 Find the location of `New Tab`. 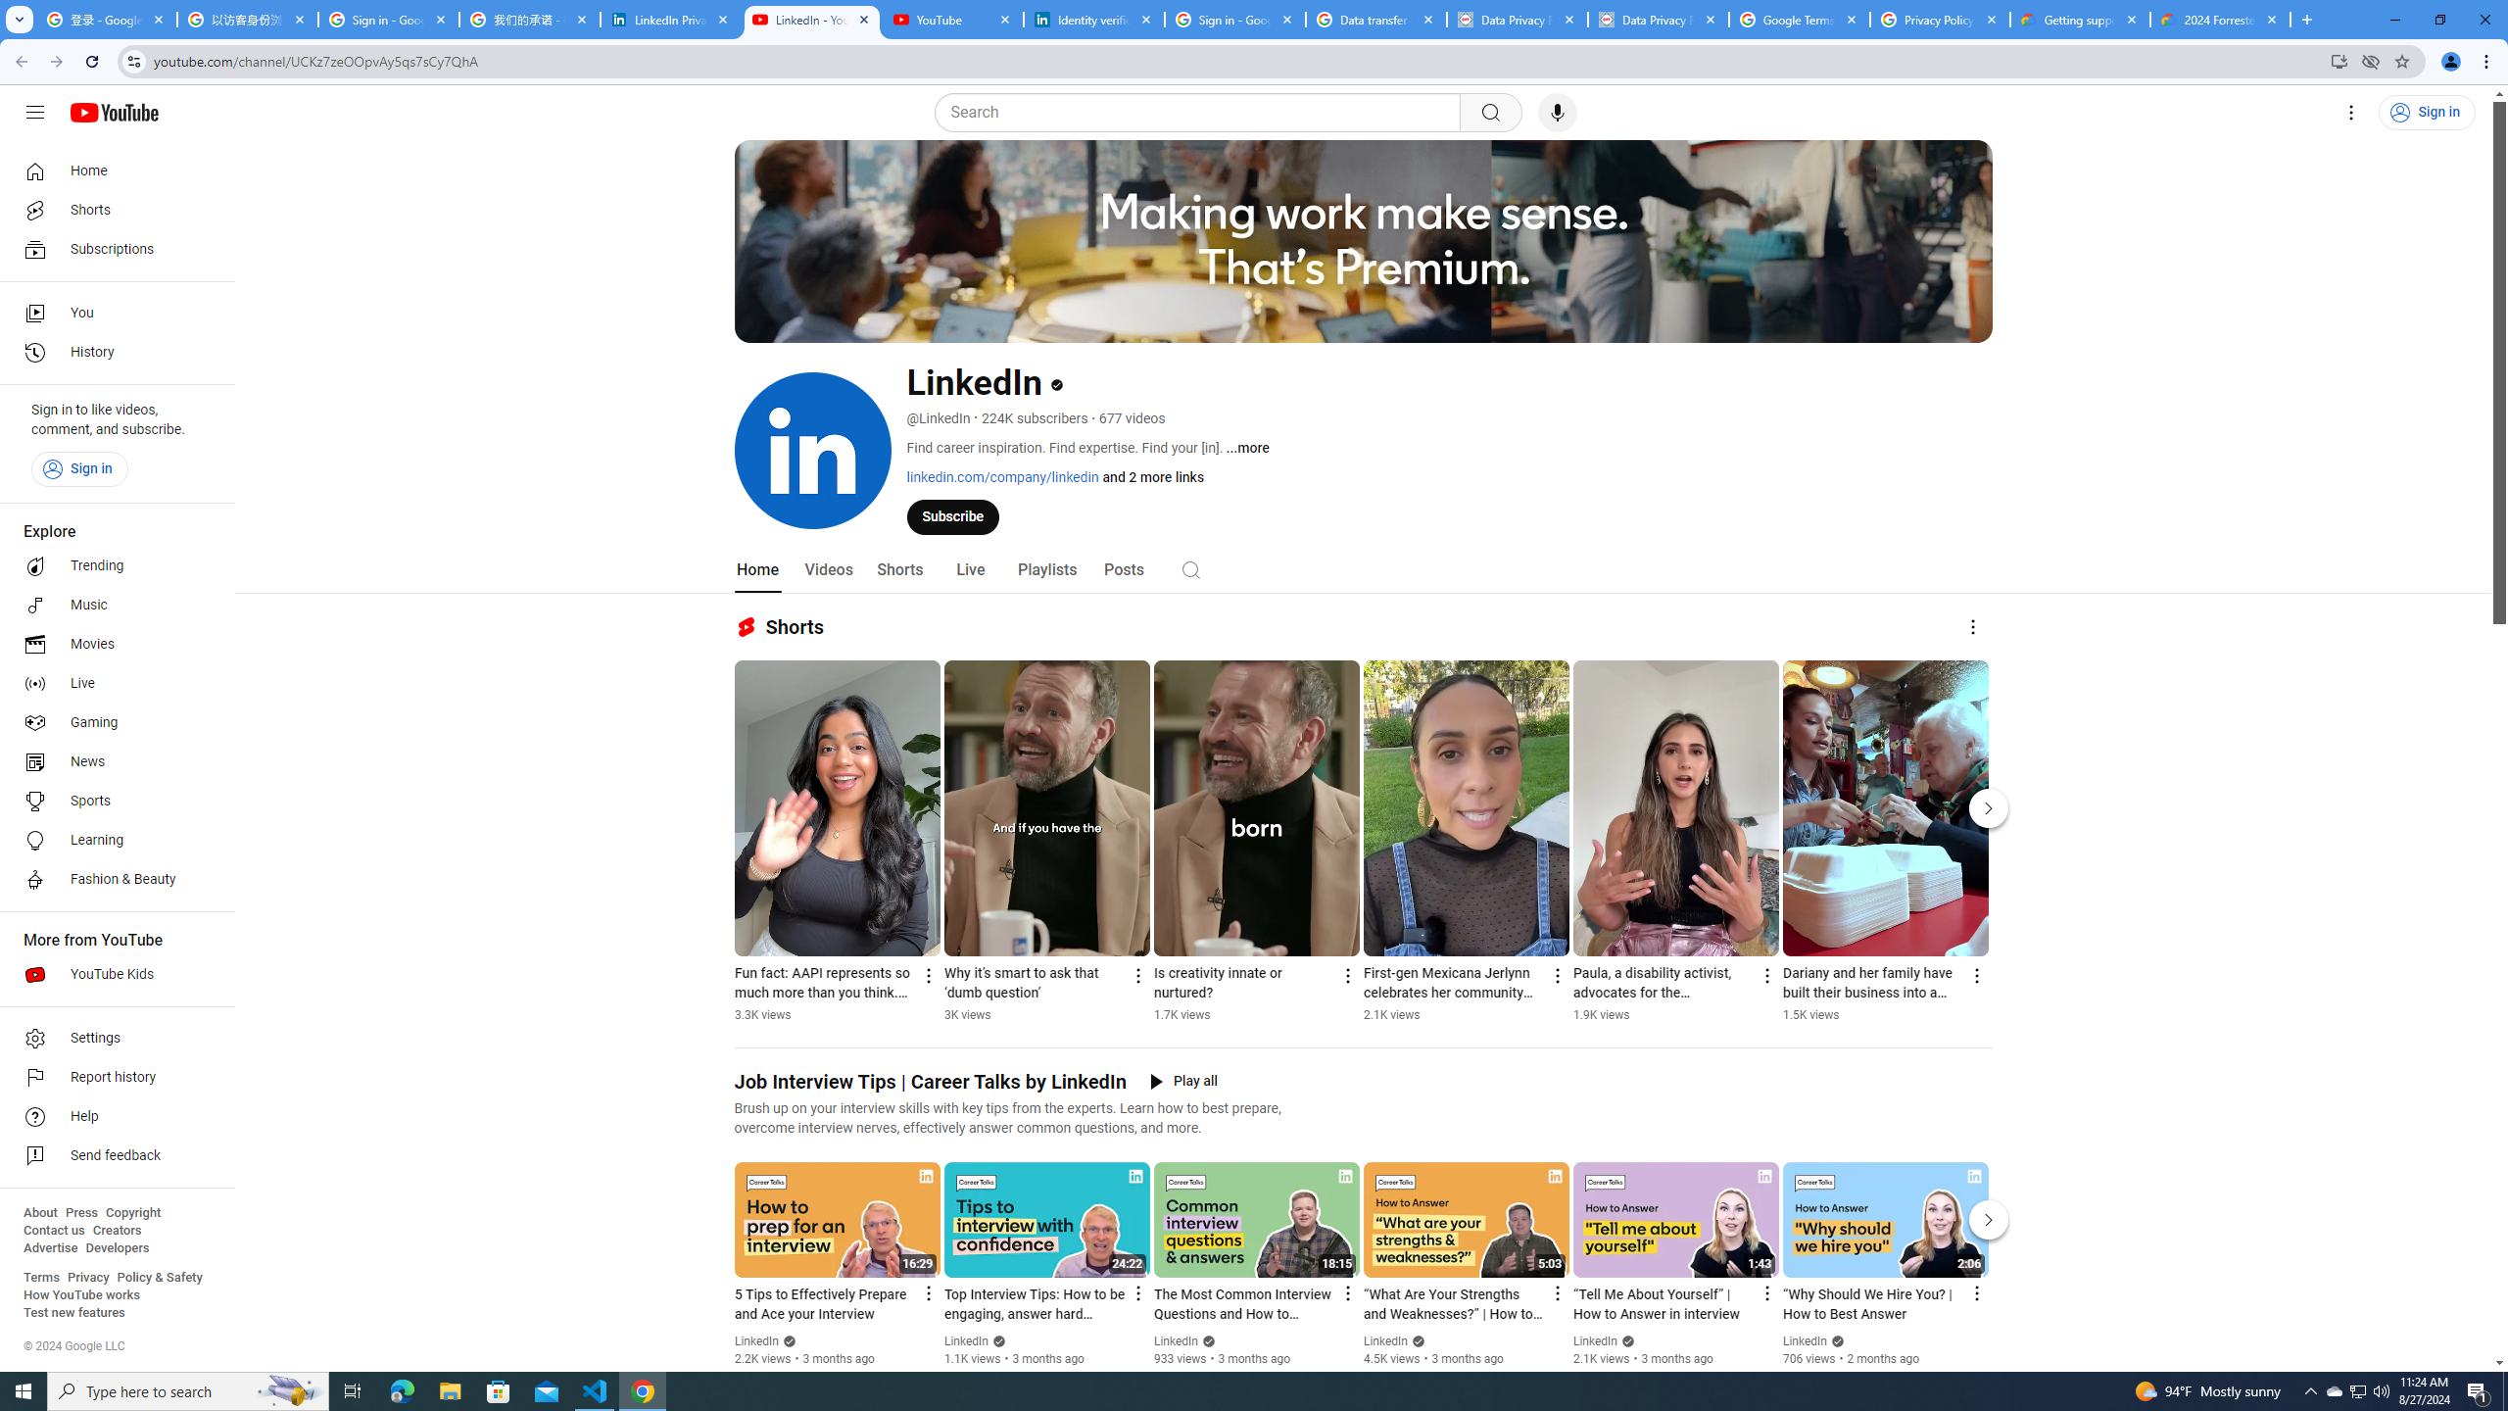

New Tab is located at coordinates (2306, 20).